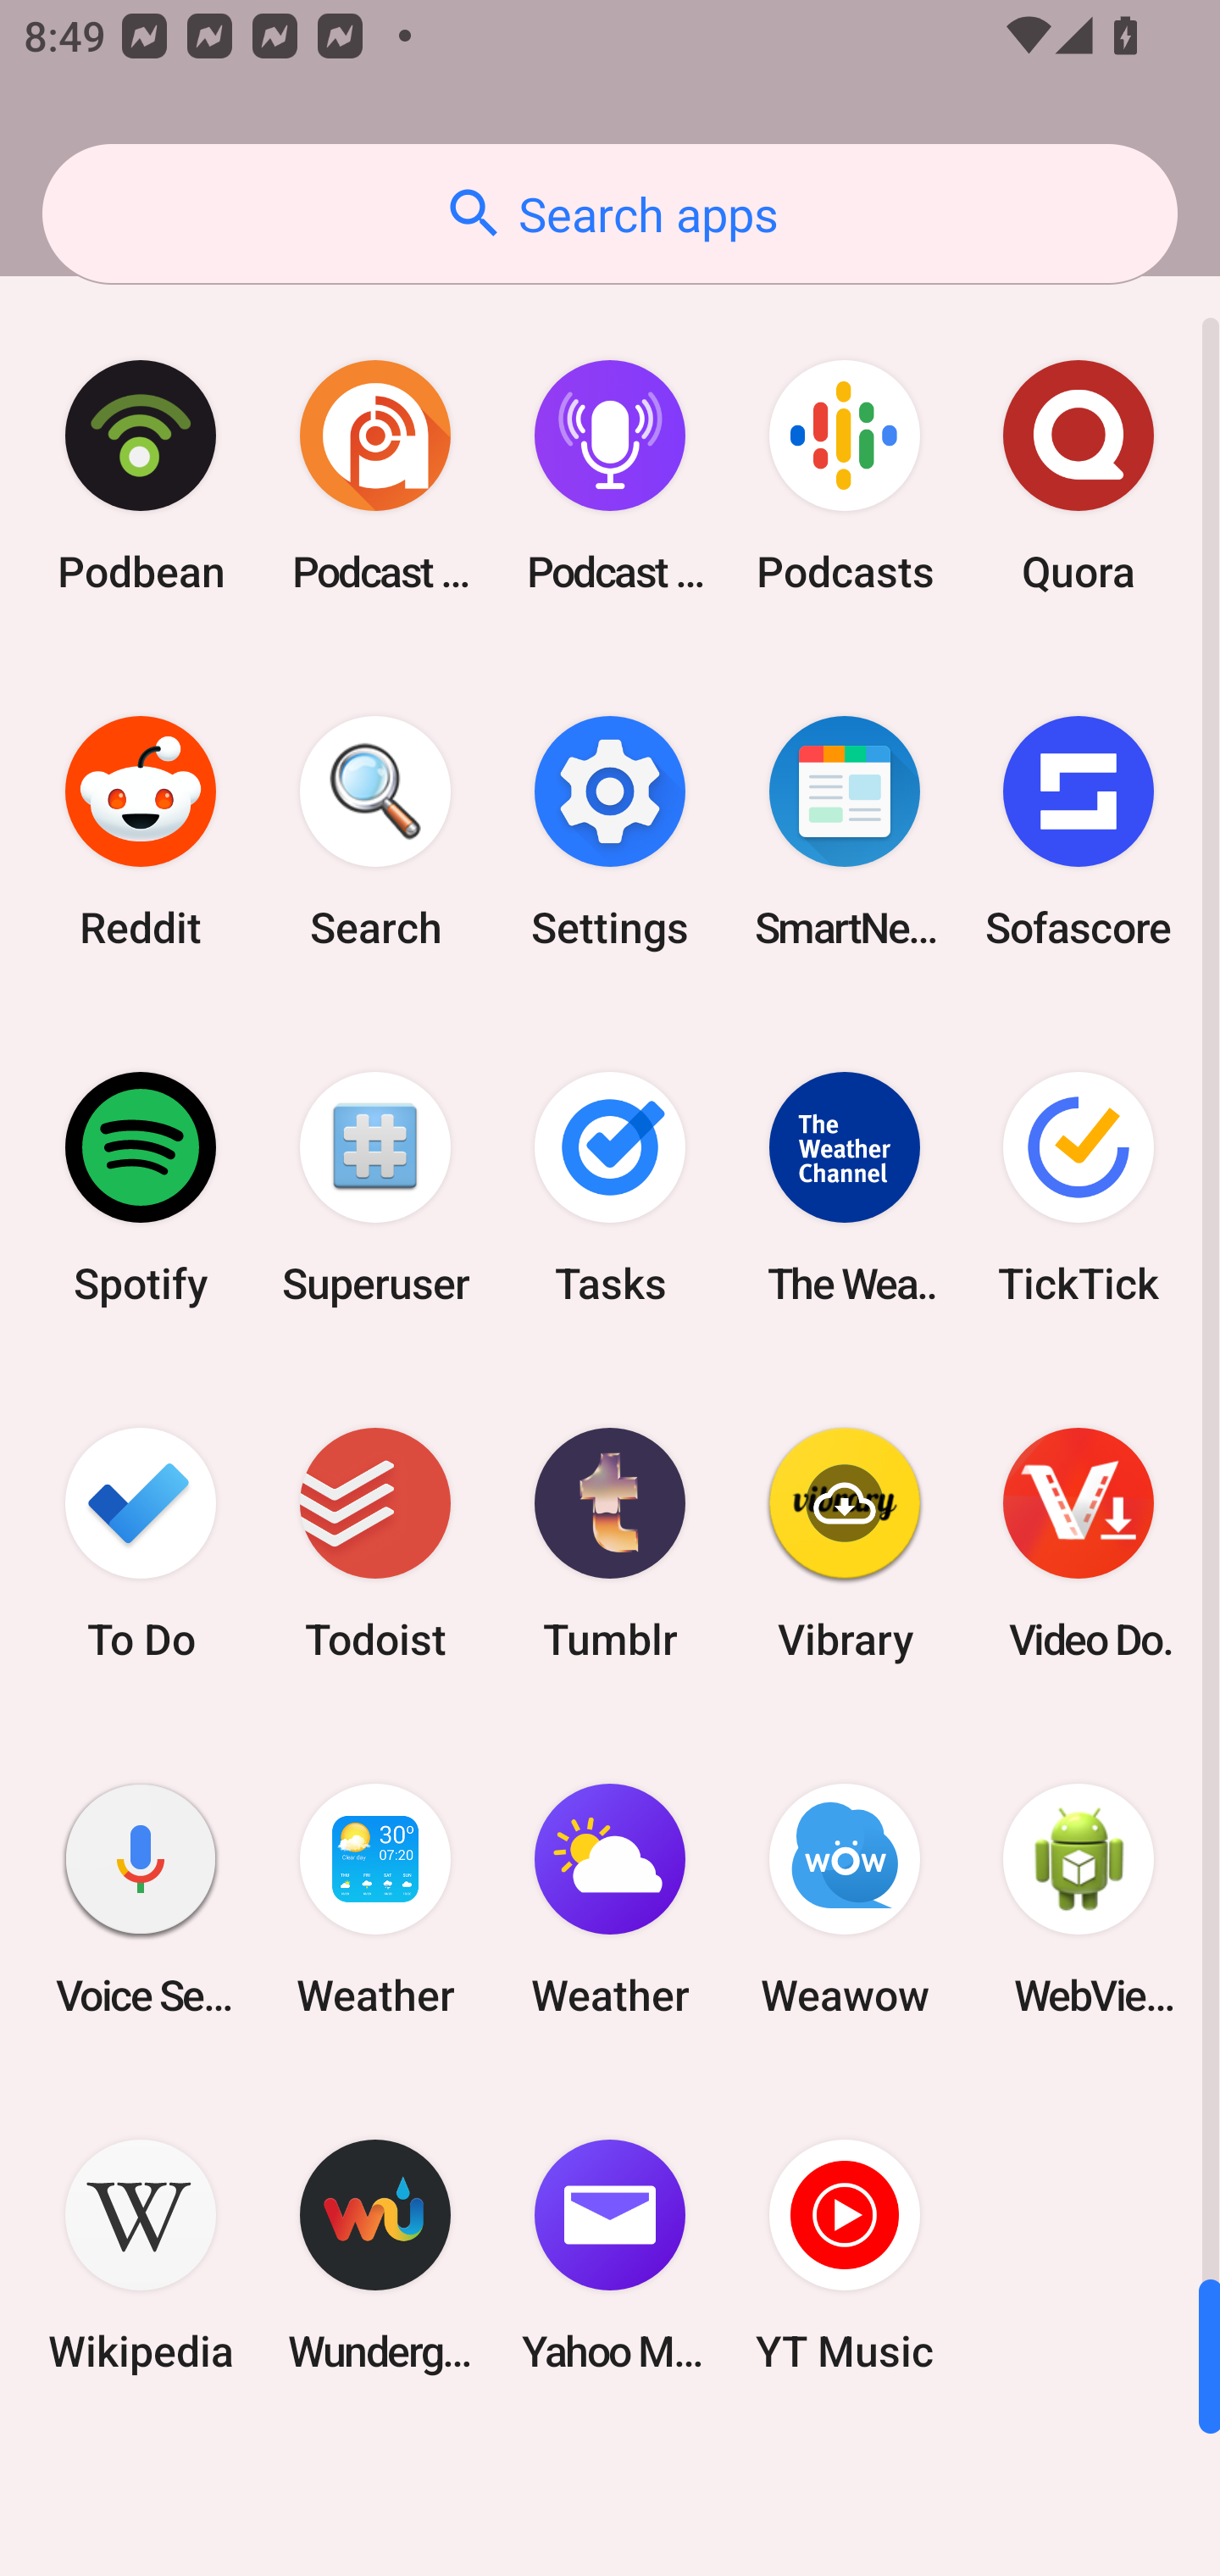 The height and width of the screenshot is (2576, 1220). What do you see at coordinates (610, 832) in the screenshot?
I see `Settings` at bounding box center [610, 832].